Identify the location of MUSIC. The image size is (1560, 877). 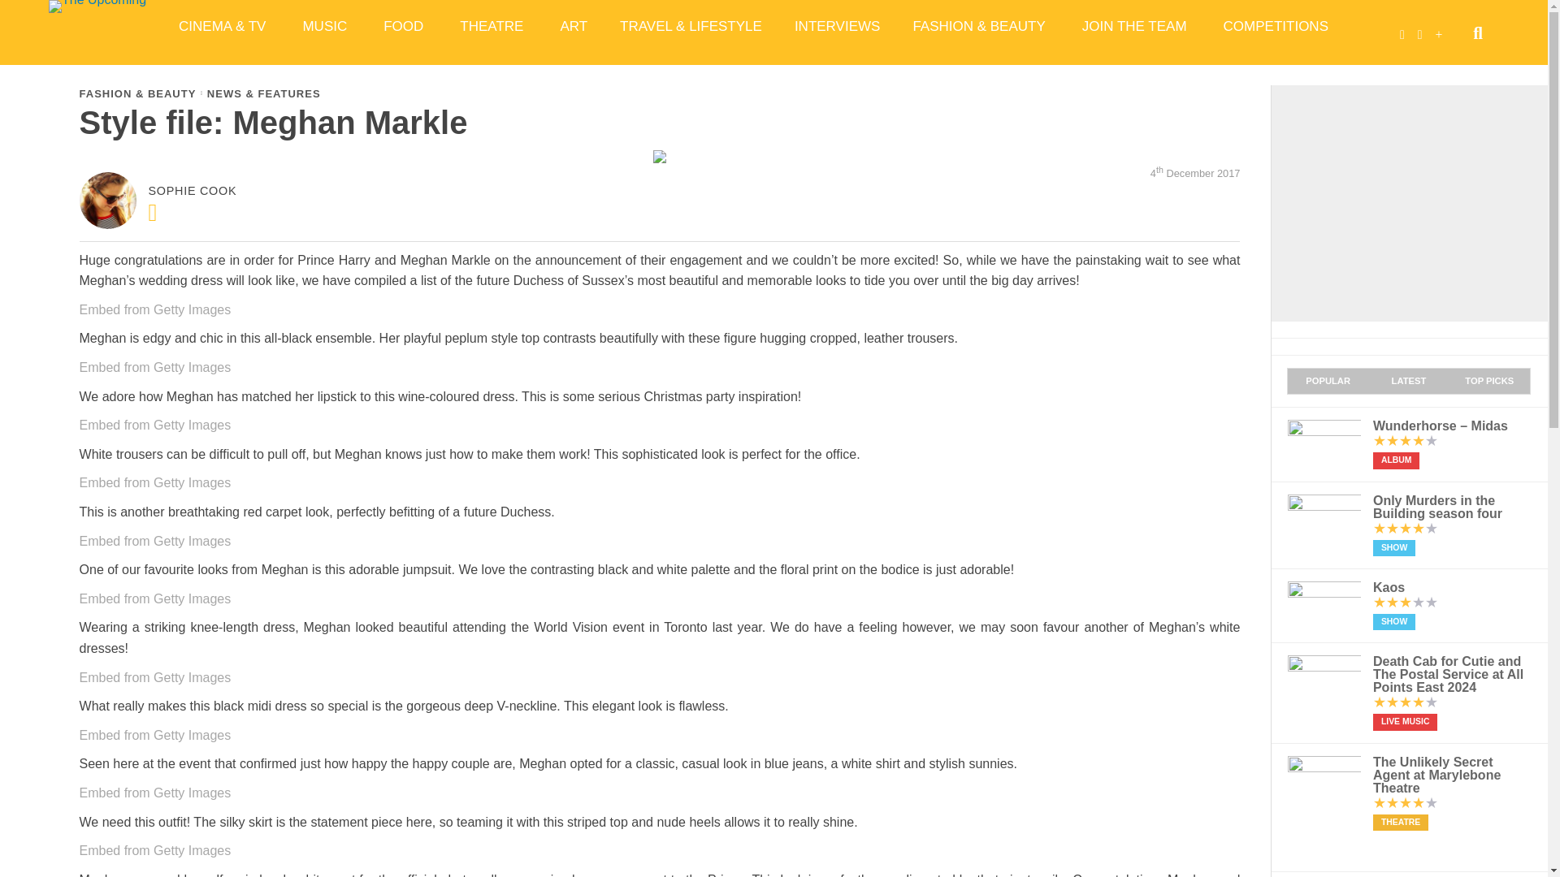
(326, 26).